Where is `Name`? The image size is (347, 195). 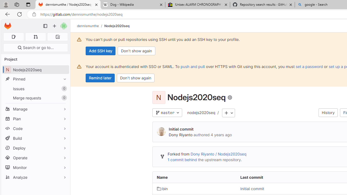
Name is located at coordinates (194, 177).